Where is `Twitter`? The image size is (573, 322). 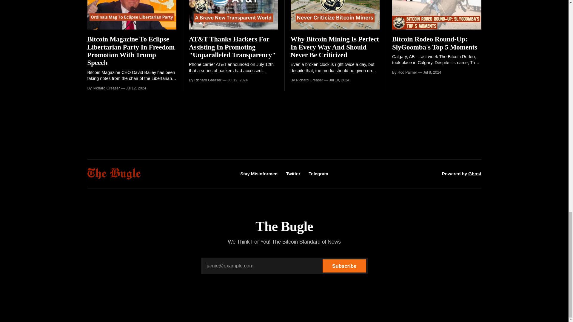 Twitter is located at coordinates (293, 174).